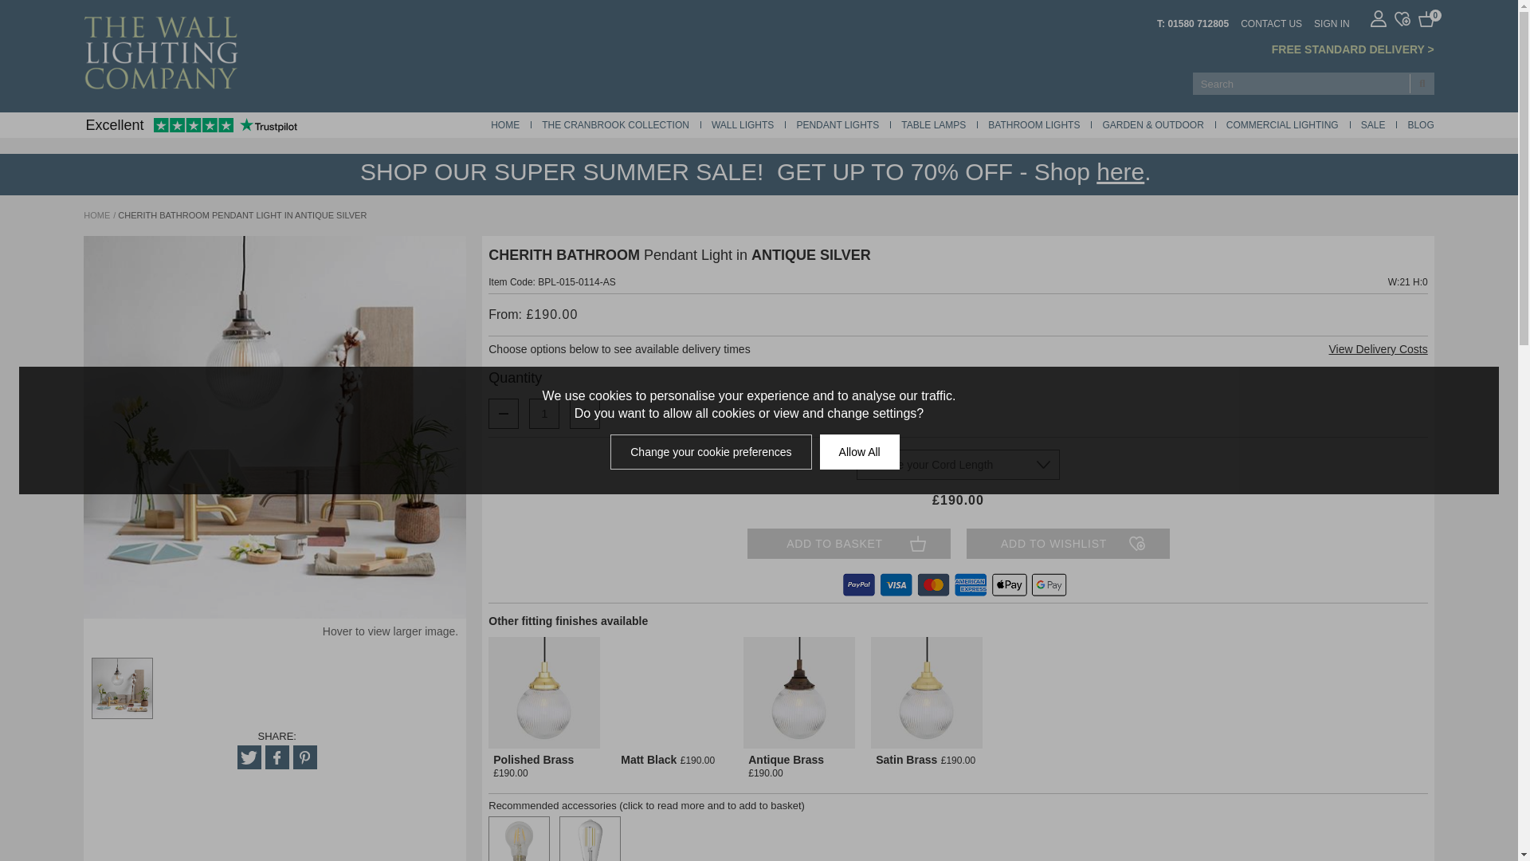 The image size is (1530, 861). What do you see at coordinates (1332, 22) in the screenshot?
I see `SIGN IN` at bounding box center [1332, 22].